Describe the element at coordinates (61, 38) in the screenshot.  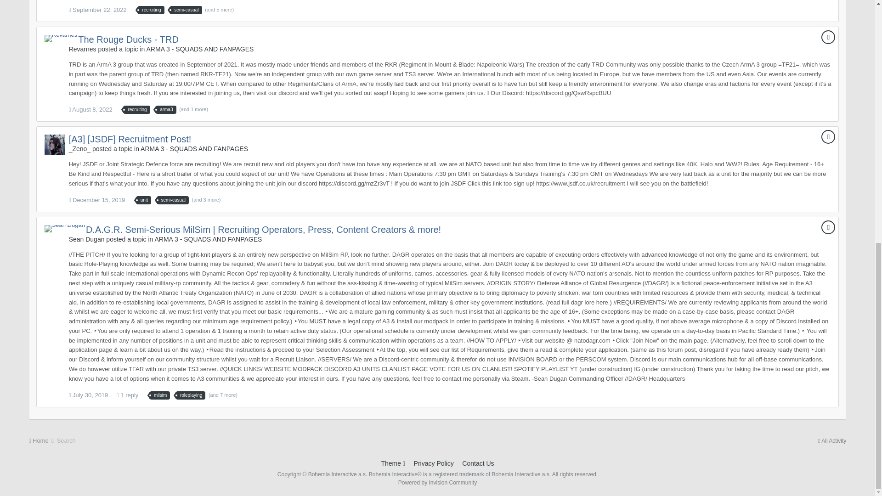
I see `Go to Revarnes's profile` at that location.